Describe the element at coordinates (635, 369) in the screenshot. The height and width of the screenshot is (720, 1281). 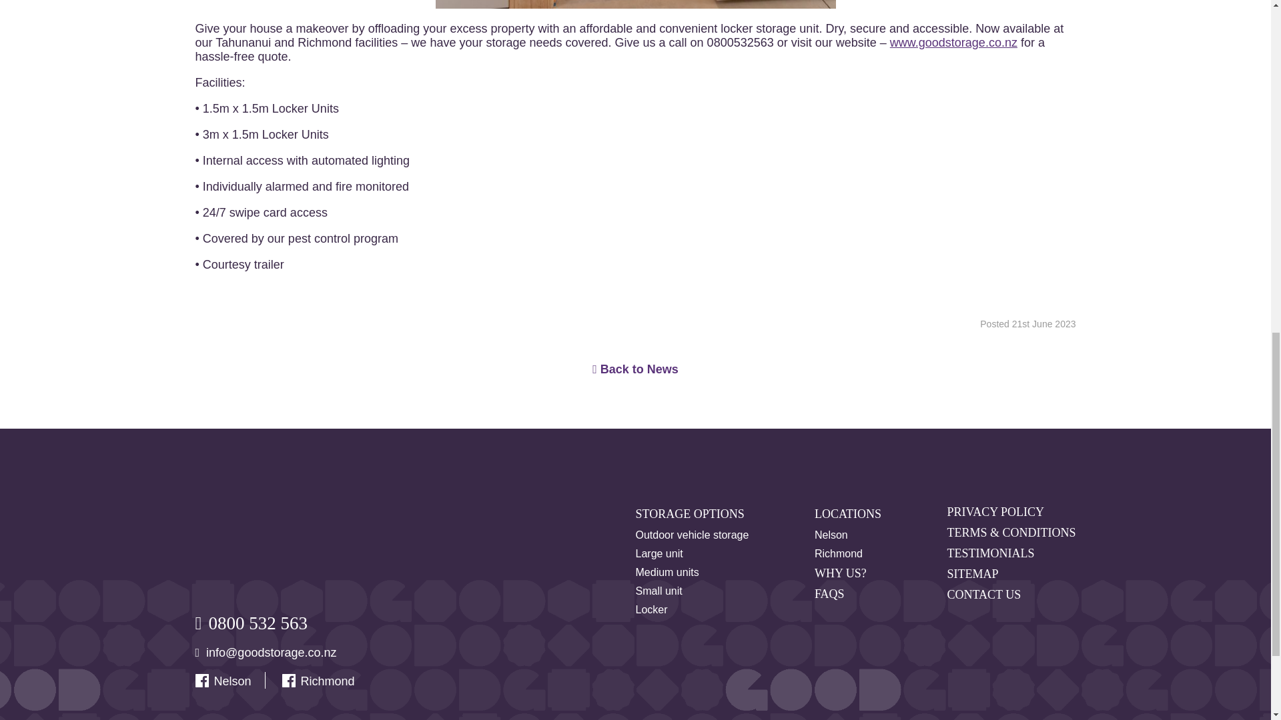
I see `Back to News` at that location.